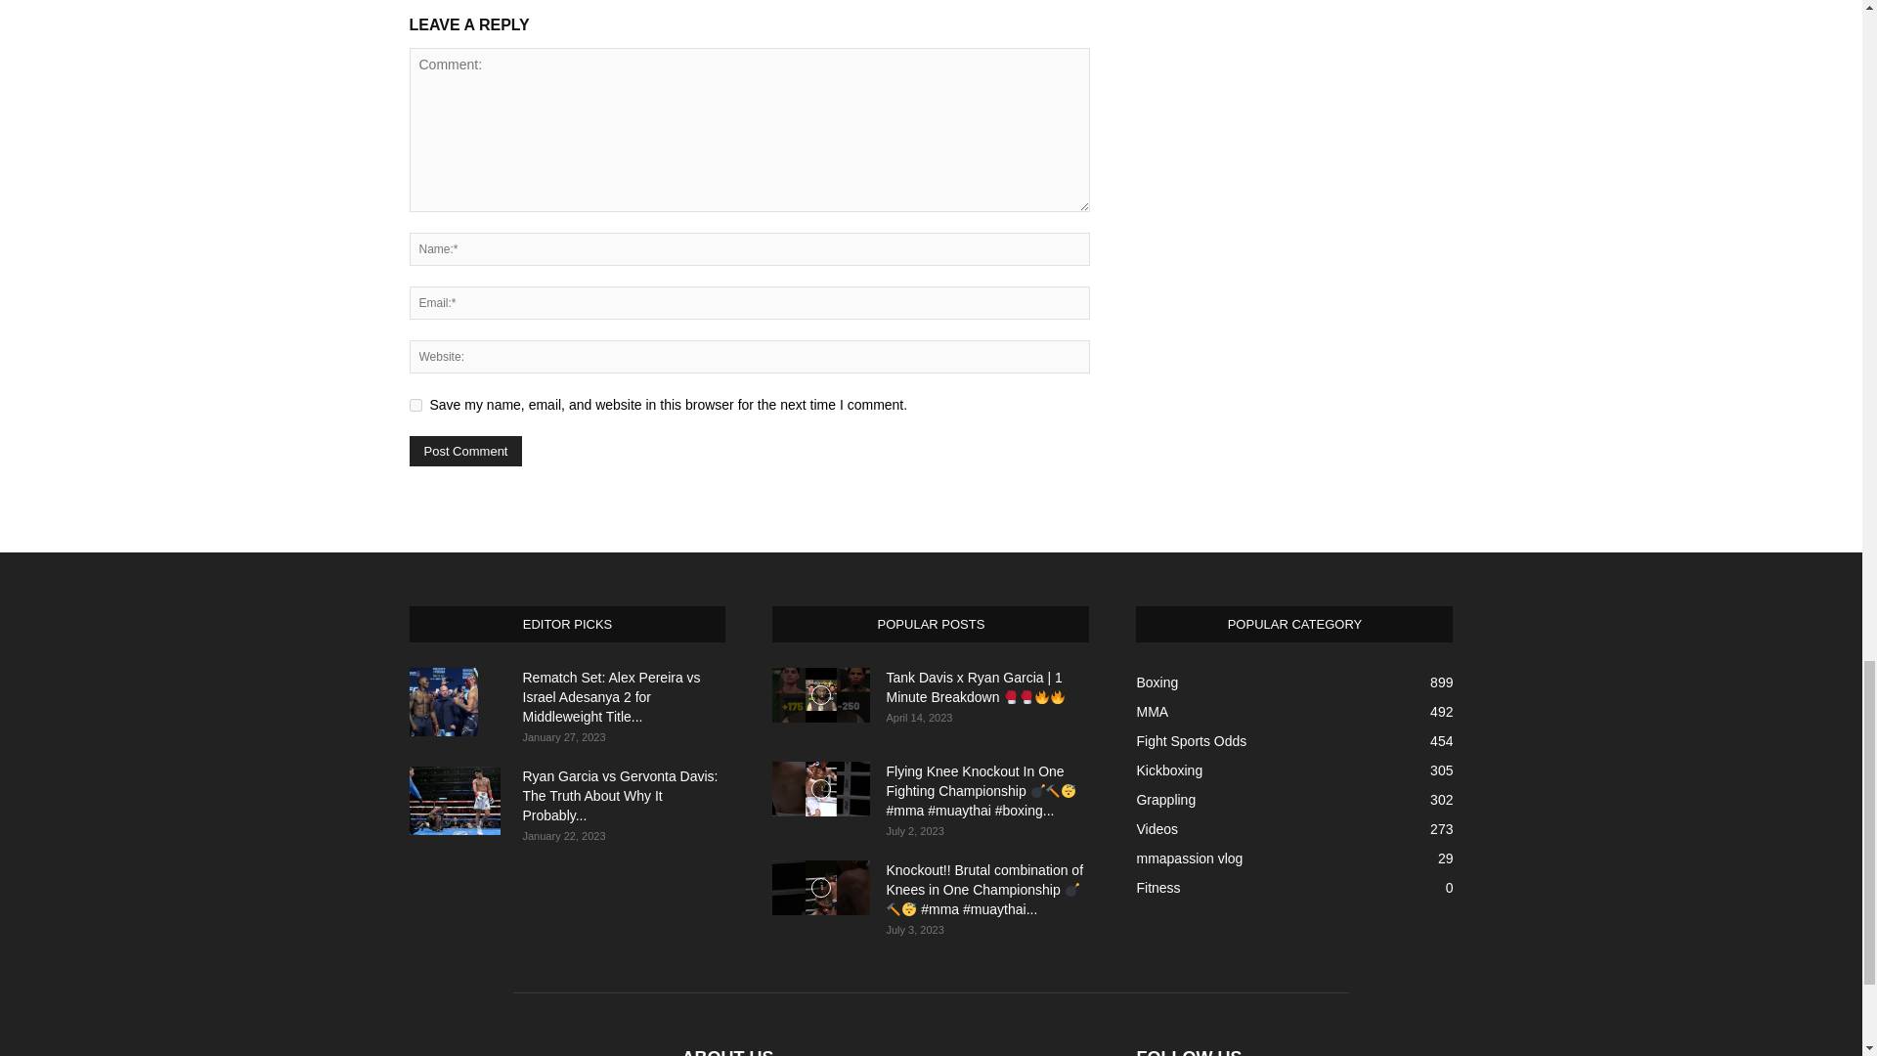 Image resolution: width=1877 pixels, height=1056 pixels. What do you see at coordinates (415, 405) in the screenshot?
I see `yes` at bounding box center [415, 405].